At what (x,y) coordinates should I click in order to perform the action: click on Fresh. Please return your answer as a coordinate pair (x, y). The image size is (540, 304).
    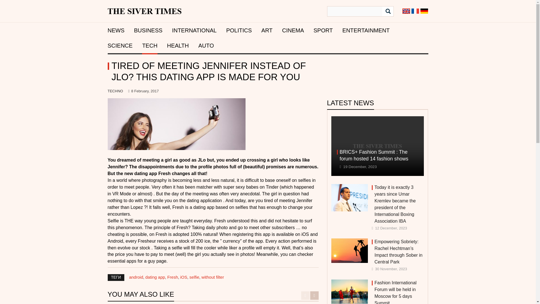
    Looking at the image, I should click on (173, 277).